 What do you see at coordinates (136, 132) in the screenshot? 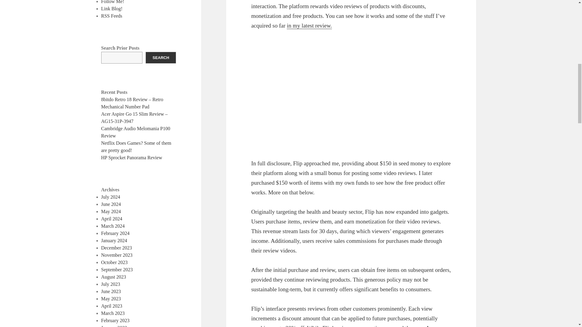
I see `Cambridge Audio Melomania P100 Review` at bounding box center [136, 132].